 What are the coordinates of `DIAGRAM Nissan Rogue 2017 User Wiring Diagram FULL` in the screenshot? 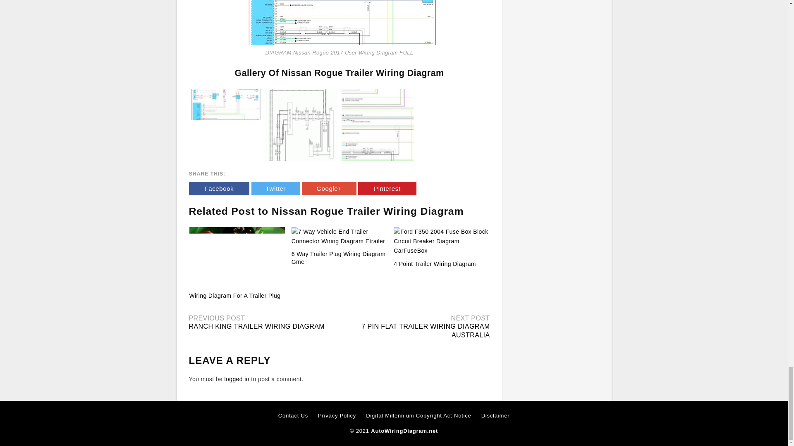 It's located at (377, 125).